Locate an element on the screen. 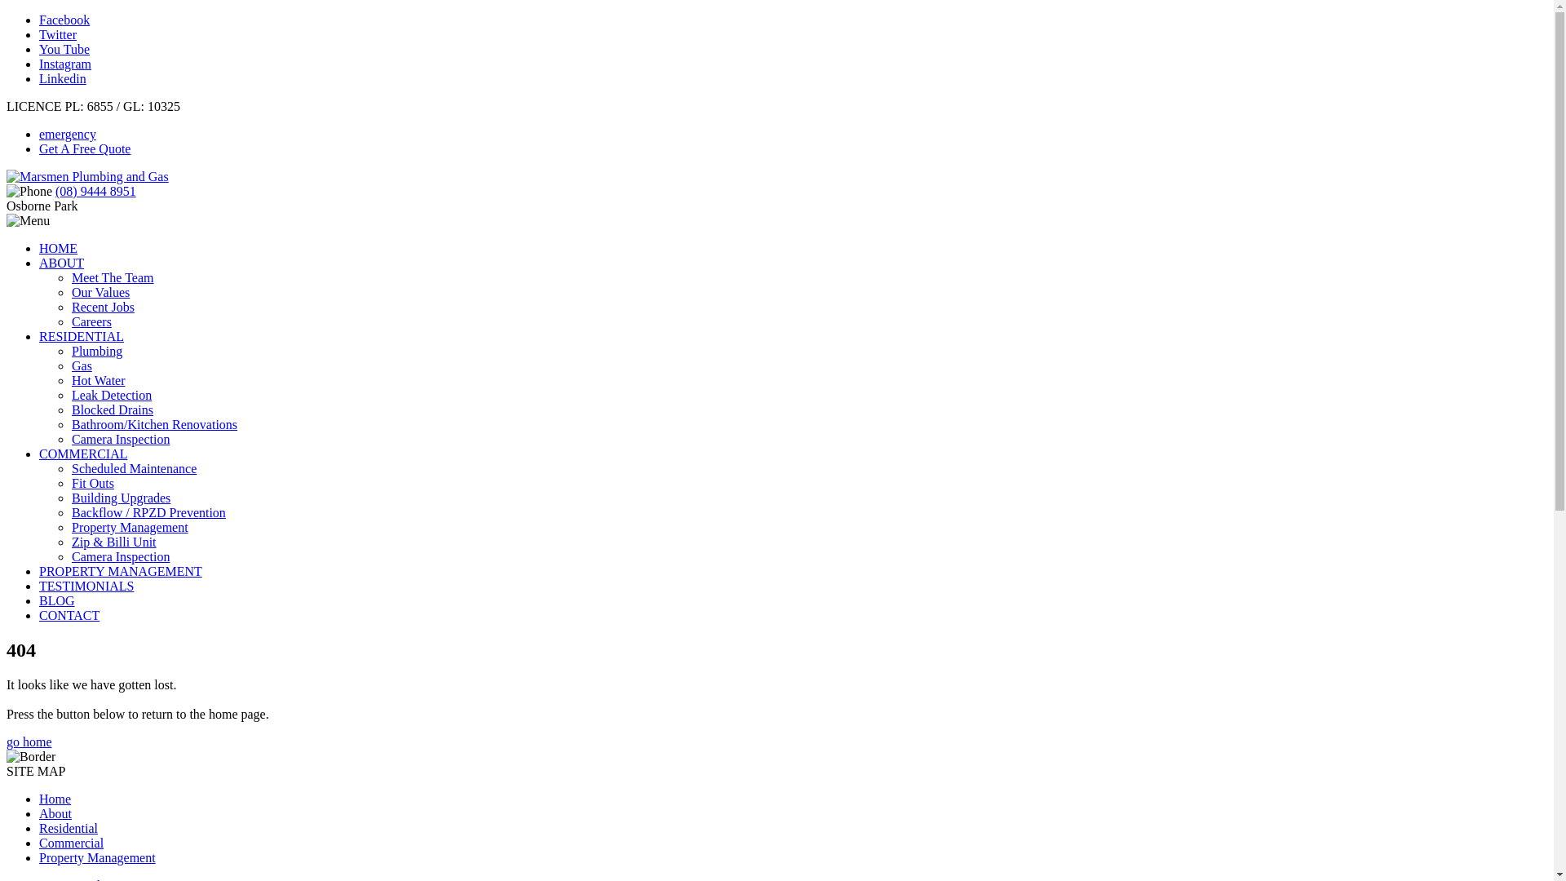 This screenshot has height=881, width=1566. Fit Outs is located at coordinates (93, 483).